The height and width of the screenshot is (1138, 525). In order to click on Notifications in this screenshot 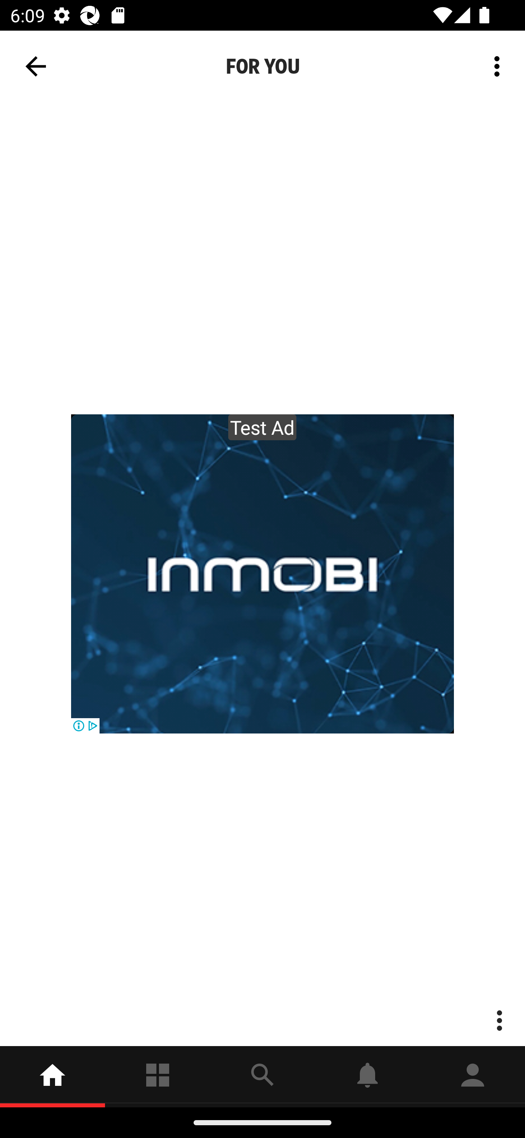, I will do `click(367, 1076)`.